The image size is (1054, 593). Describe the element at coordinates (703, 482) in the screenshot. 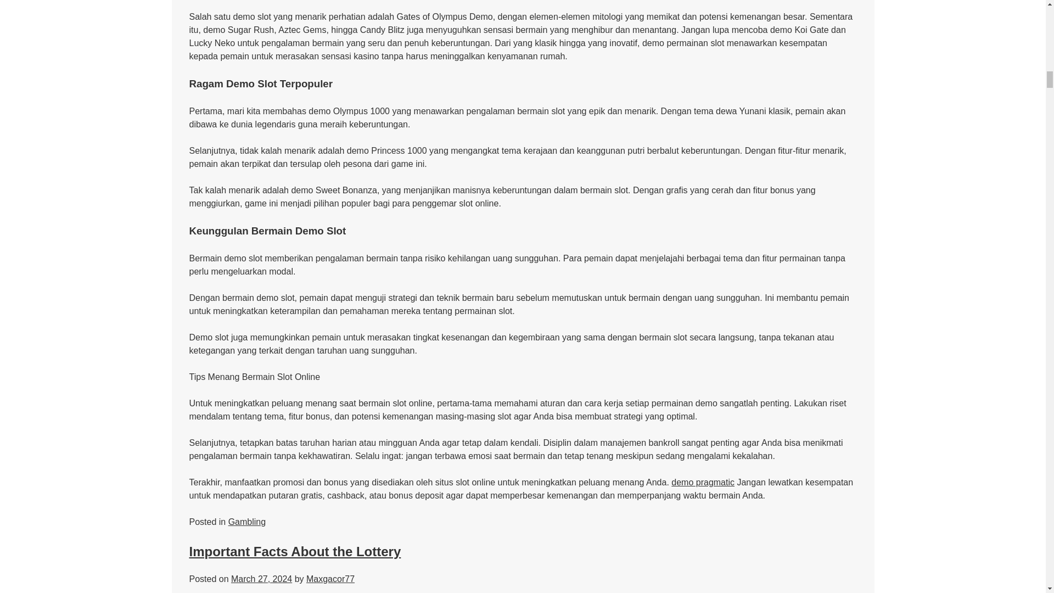

I see `demo pragmatic` at that location.